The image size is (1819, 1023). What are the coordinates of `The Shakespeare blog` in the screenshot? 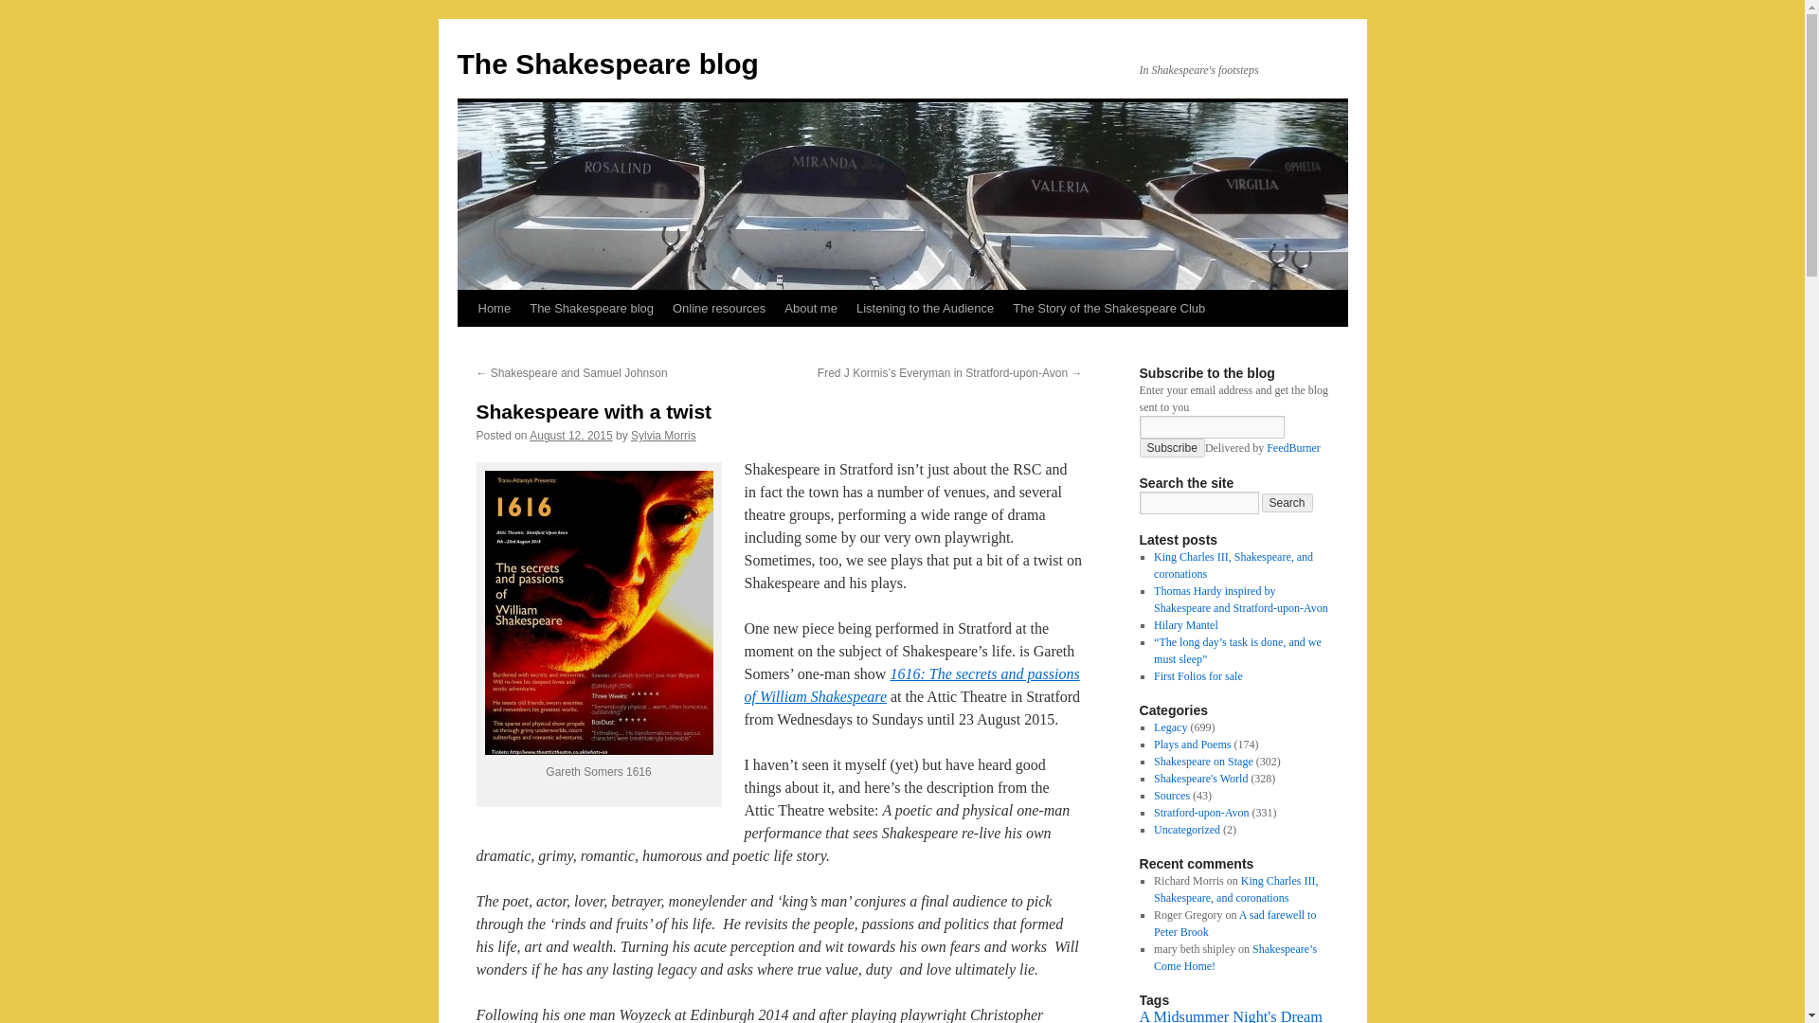 It's located at (606, 63).